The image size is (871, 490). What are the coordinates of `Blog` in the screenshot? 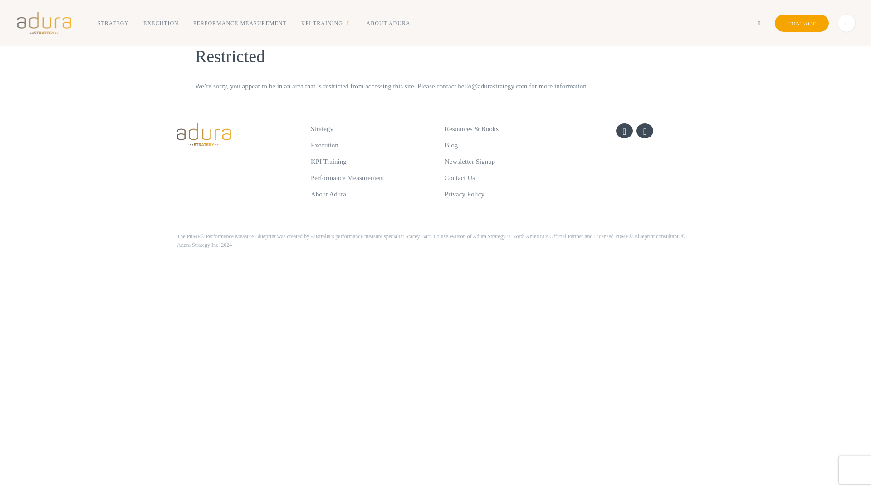 It's located at (451, 145).